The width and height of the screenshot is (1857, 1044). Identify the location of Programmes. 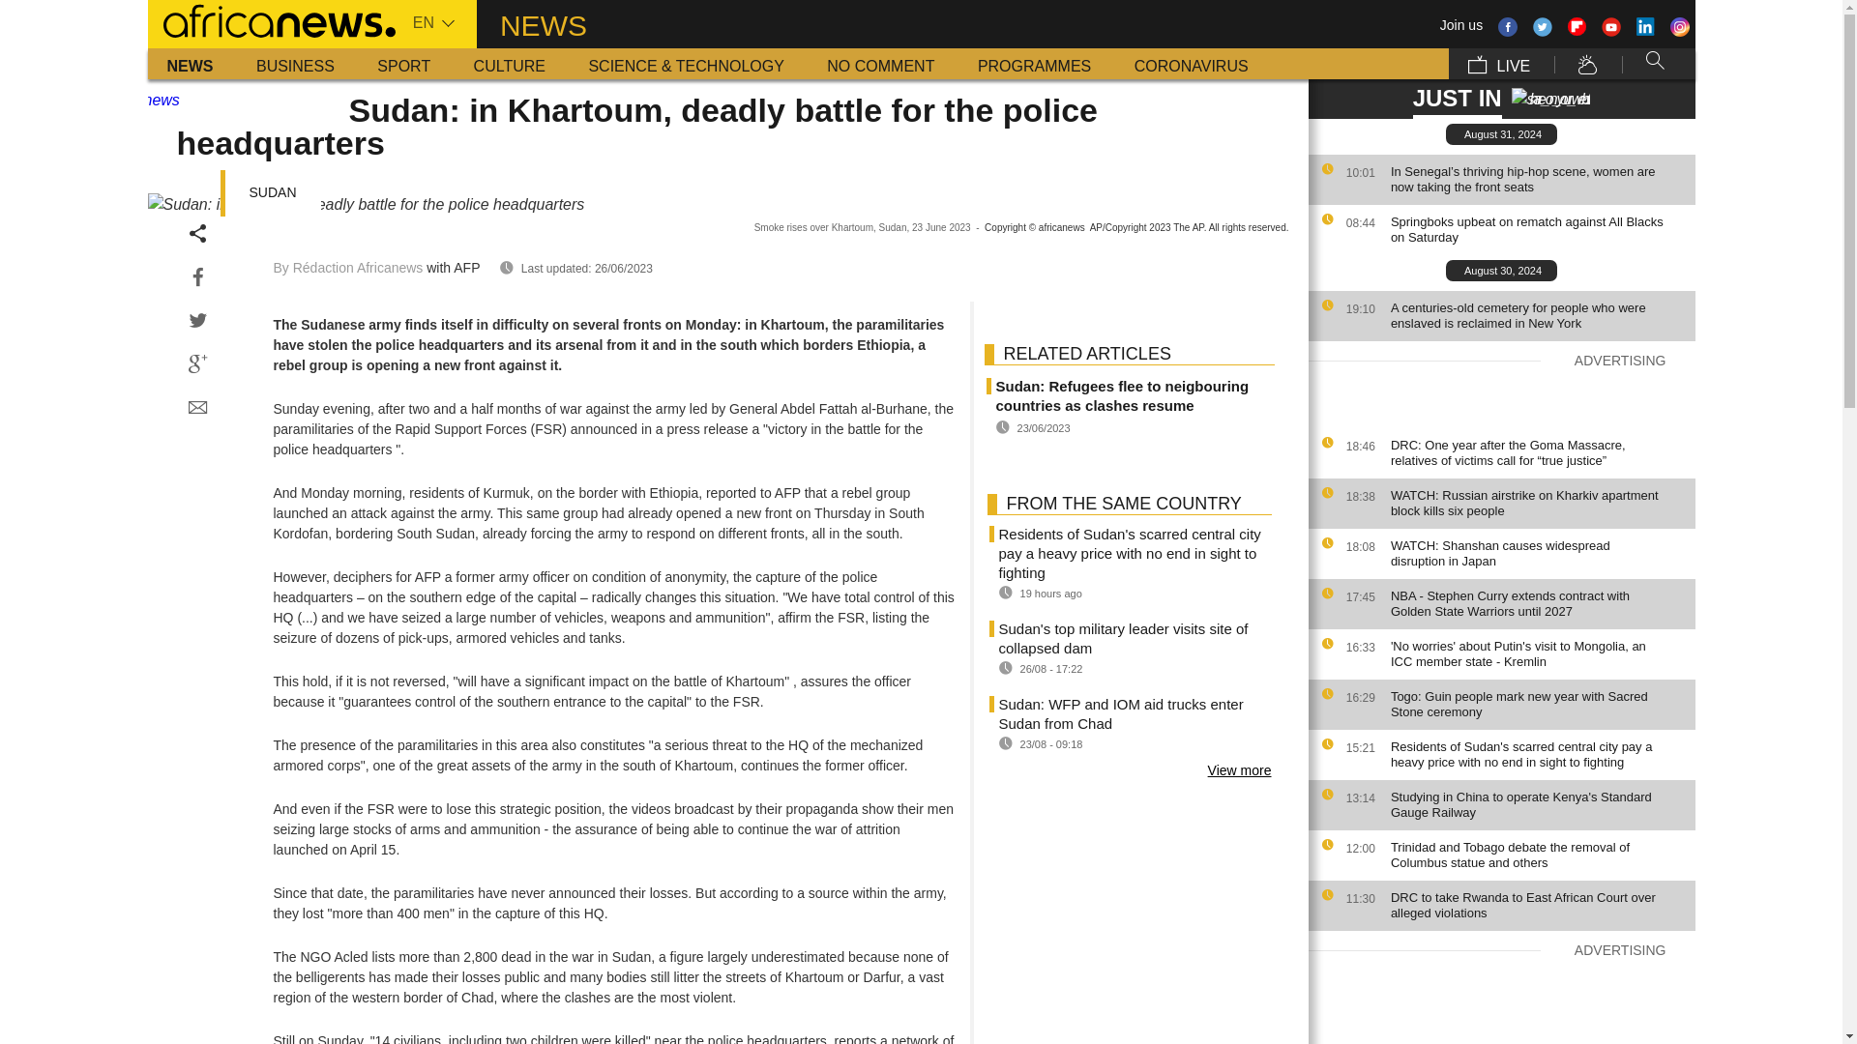
(1034, 64).